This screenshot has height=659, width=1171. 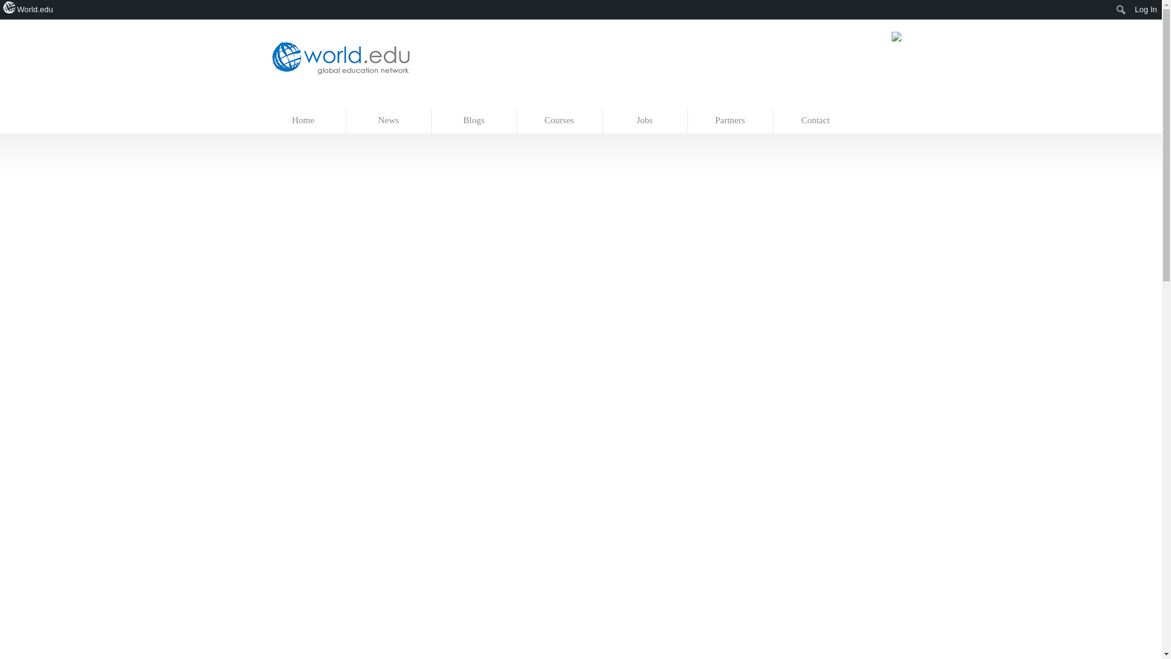 What do you see at coordinates (731, 121) in the screenshot?
I see `Partners` at bounding box center [731, 121].